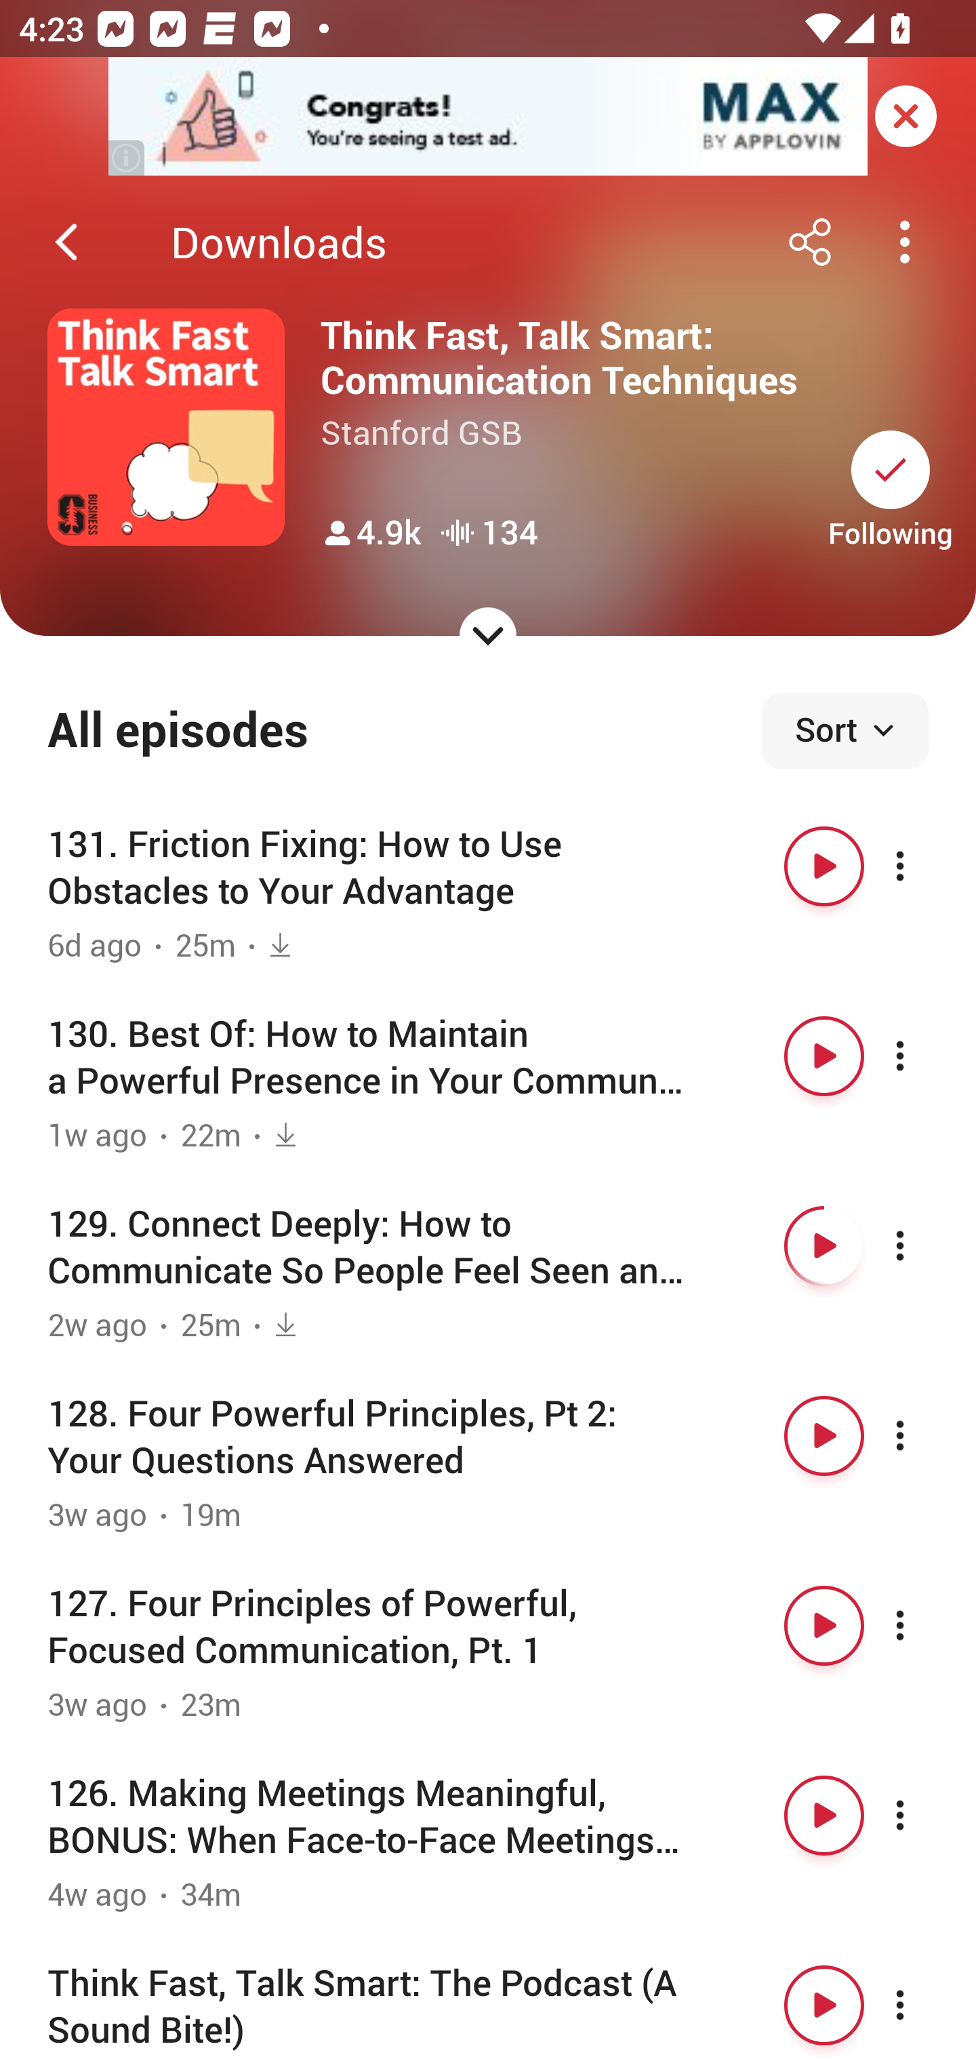  What do you see at coordinates (127, 157) in the screenshot?
I see `(i)` at bounding box center [127, 157].